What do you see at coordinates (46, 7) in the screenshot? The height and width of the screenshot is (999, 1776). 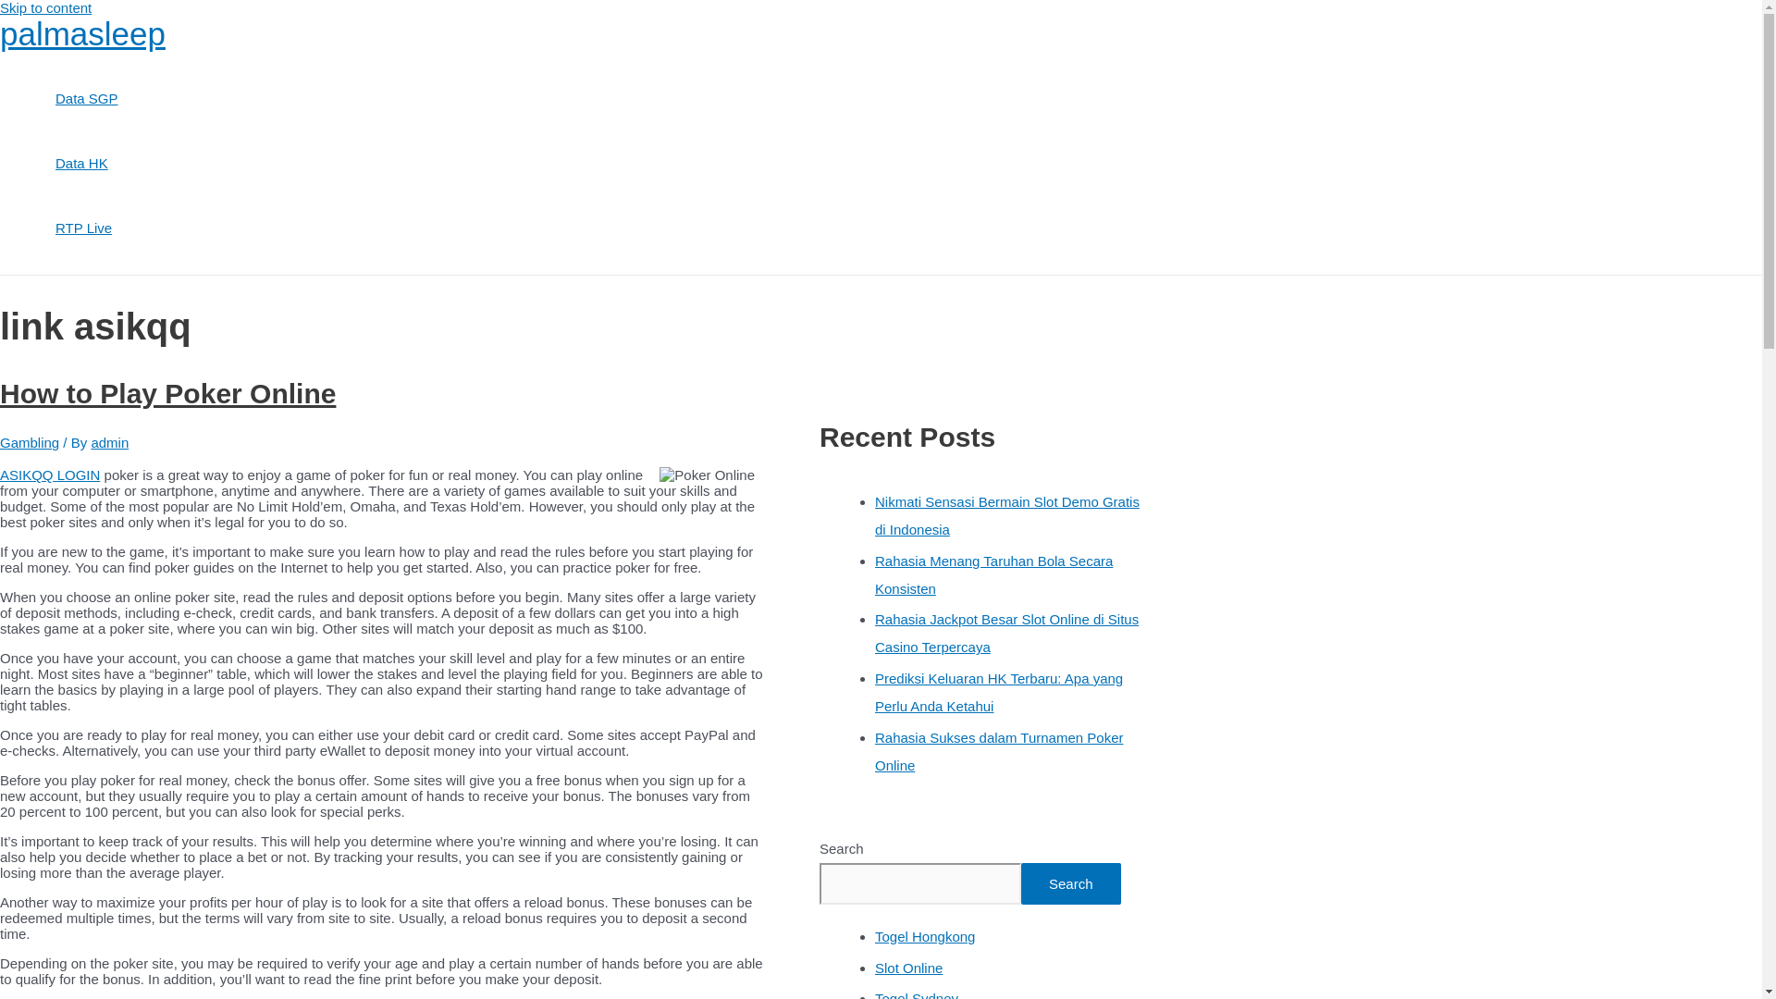 I see `Skip to content` at bounding box center [46, 7].